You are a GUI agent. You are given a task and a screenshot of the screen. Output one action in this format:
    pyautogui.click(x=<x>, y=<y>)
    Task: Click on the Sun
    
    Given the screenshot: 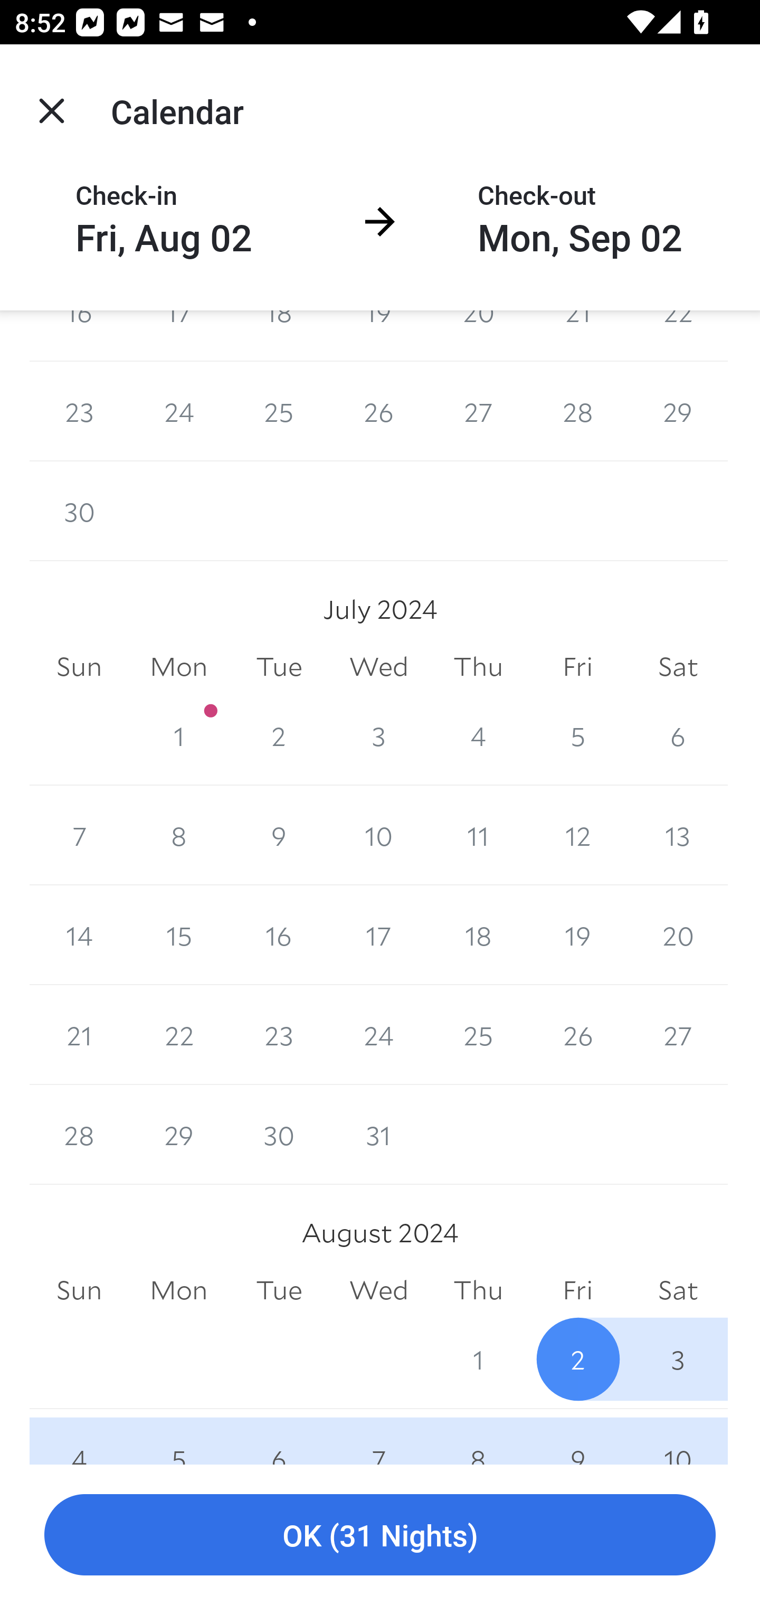 What is the action you would take?
    pyautogui.click(x=79, y=667)
    